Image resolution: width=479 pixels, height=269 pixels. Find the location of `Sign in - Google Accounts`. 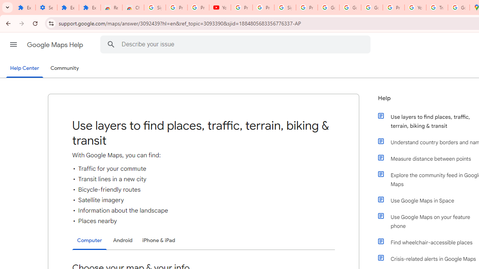

Sign in - Google Accounts is located at coordinates (285, 7).